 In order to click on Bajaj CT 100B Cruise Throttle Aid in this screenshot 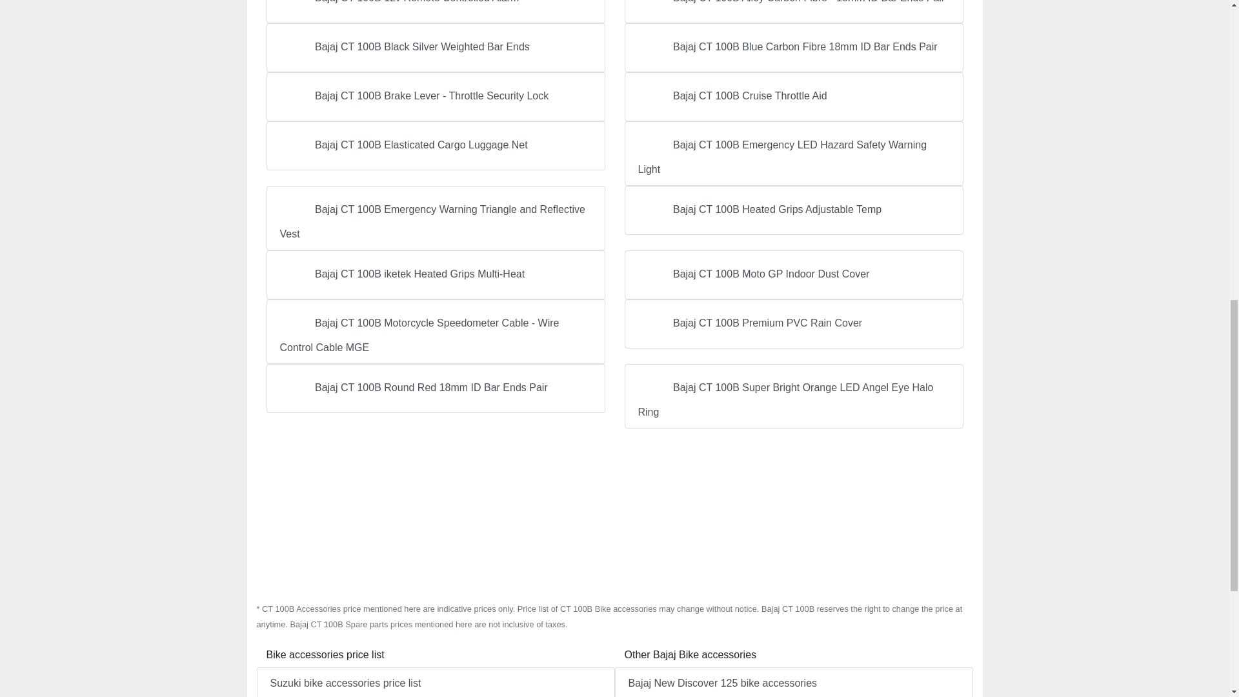, I will do `click(794, 97)`.